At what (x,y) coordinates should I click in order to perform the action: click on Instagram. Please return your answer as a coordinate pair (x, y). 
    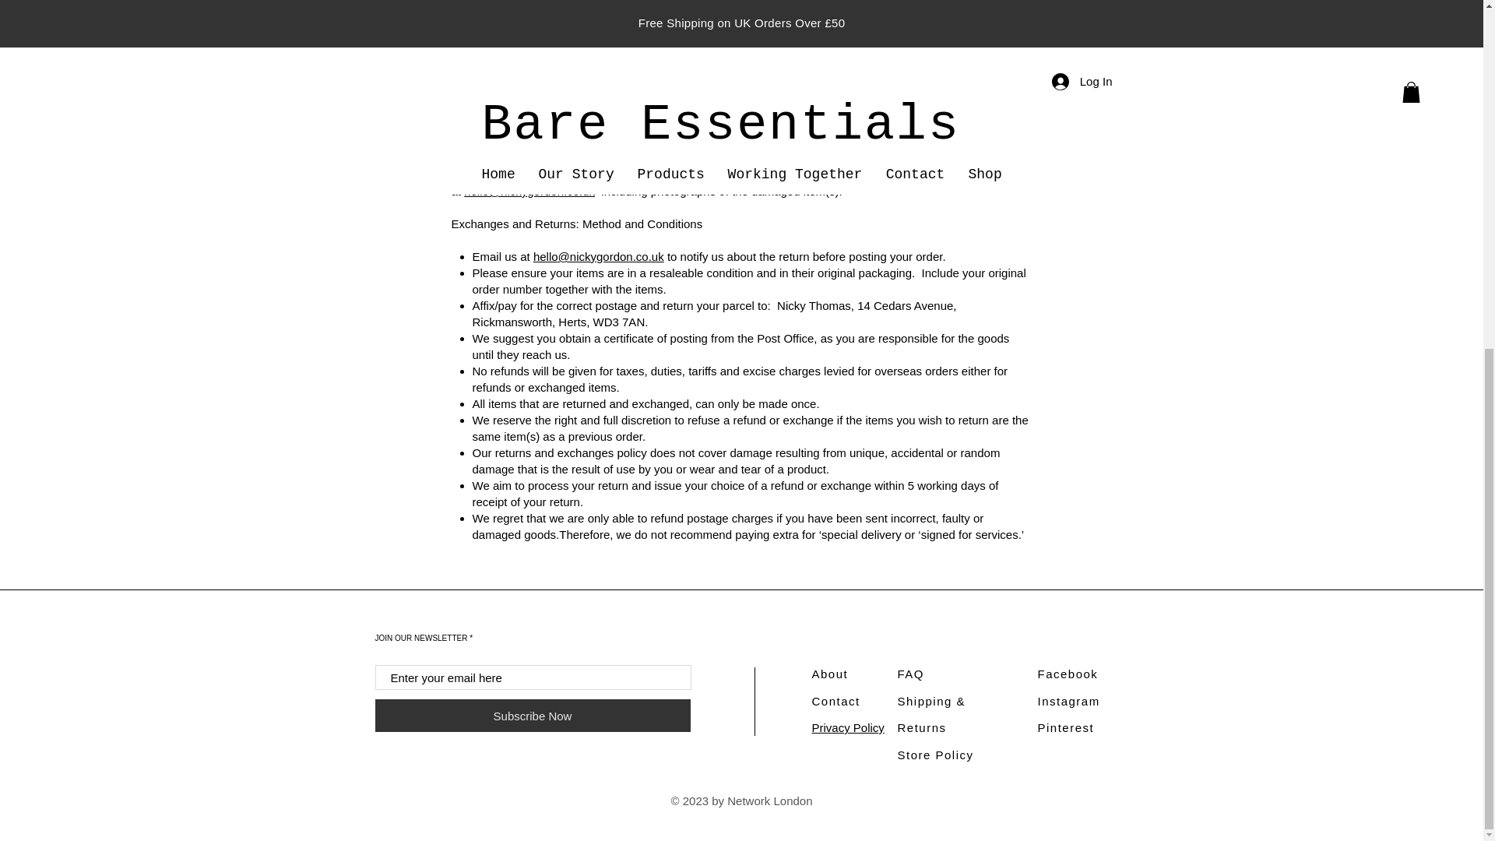
    Looking at the image, I should click on (1068, 701).